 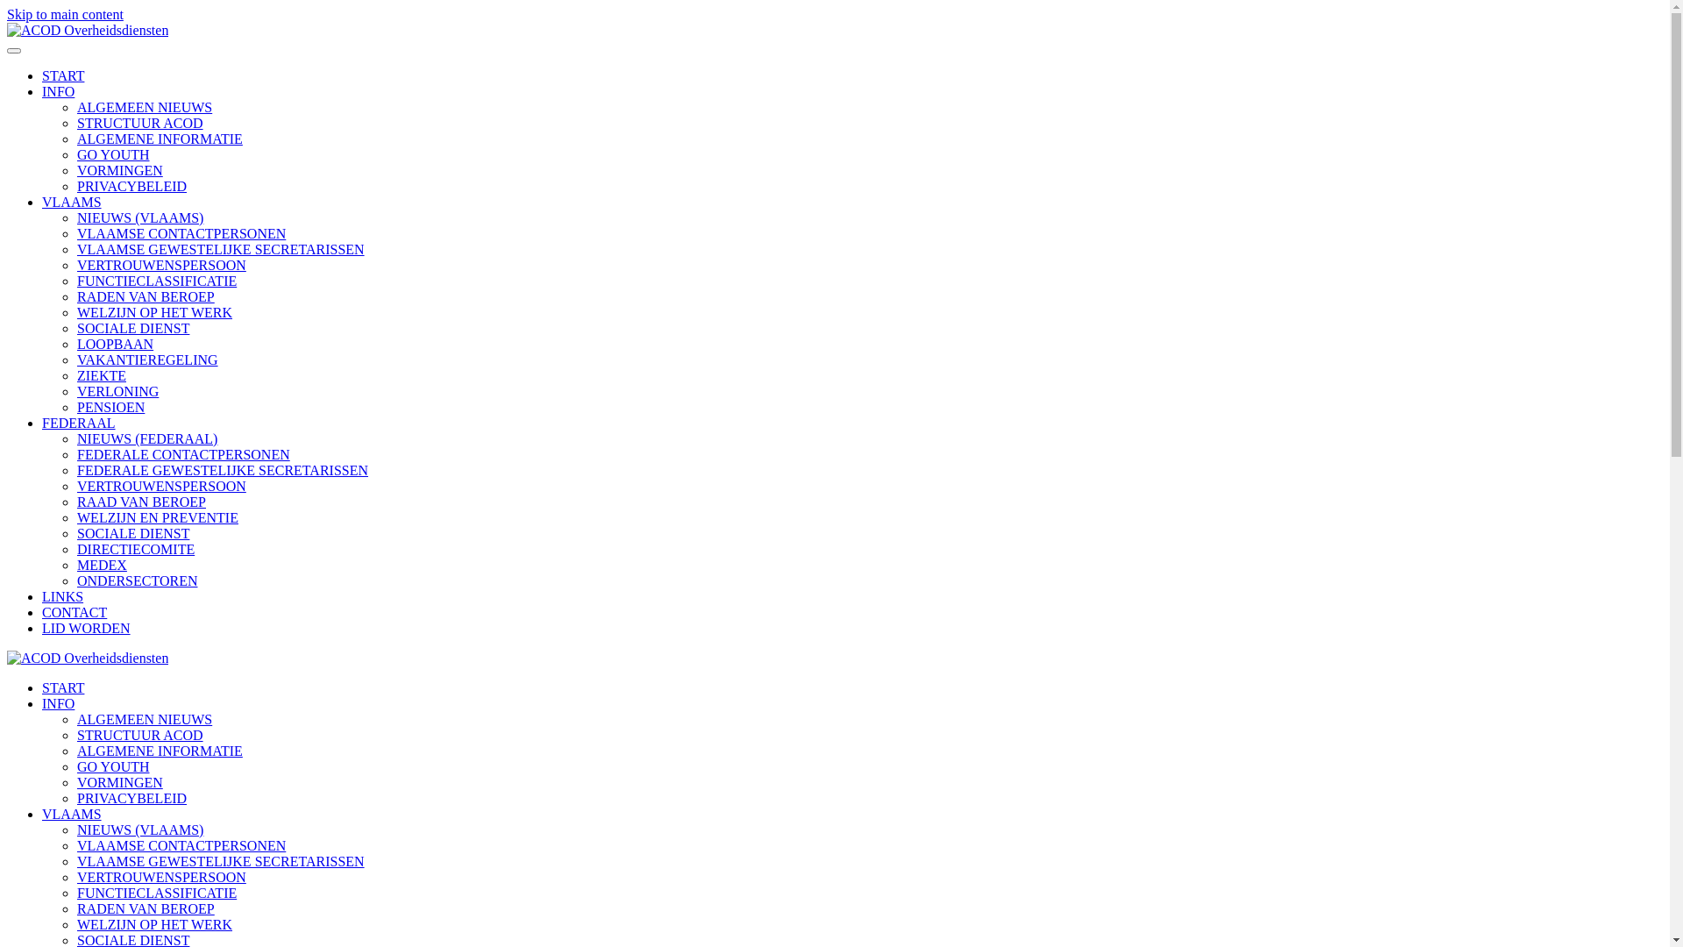 What do you see at coordinates (181, 845) in the screenshot?
I see `VLAAMSE CONTACTPERSONEN` at bounding box center [181, 845].